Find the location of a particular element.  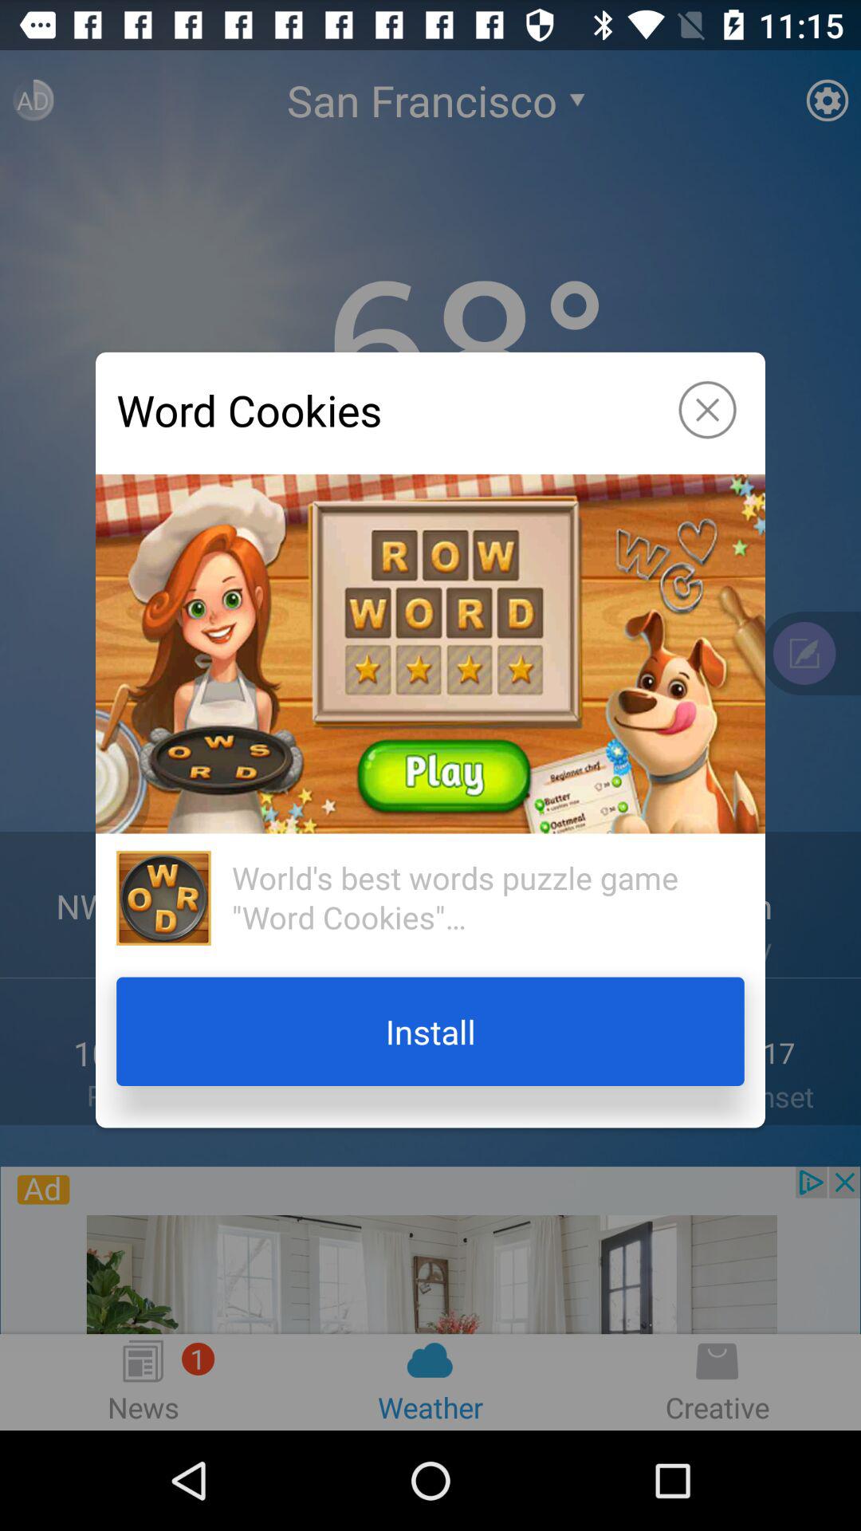

turn off the icon at the top right corner is located at coordinates (707, 410).